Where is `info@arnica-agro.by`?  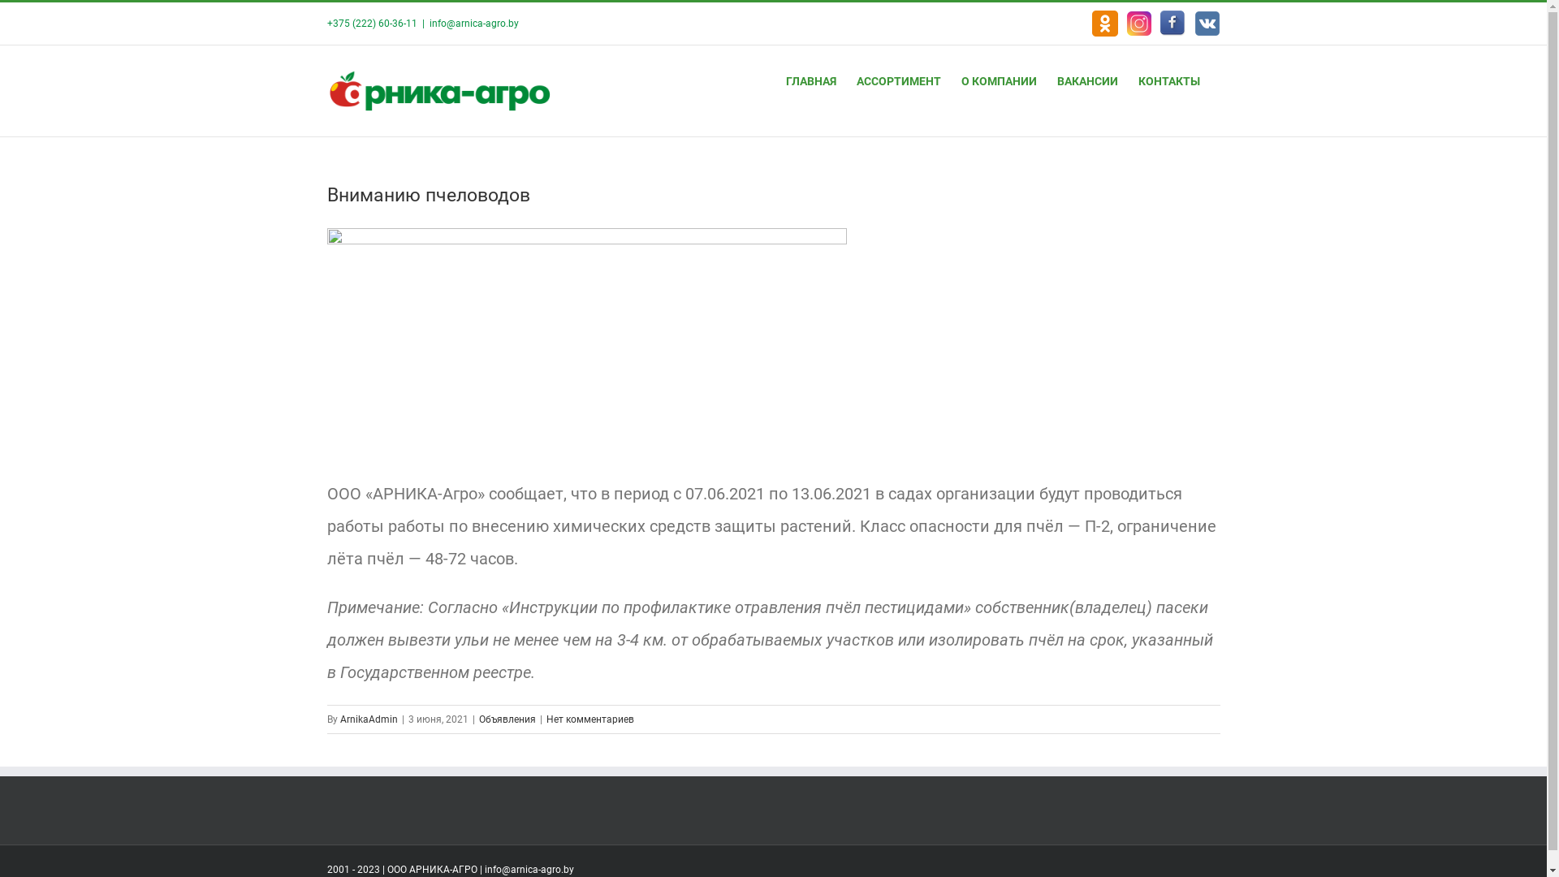
info@arnica-agro.by is located at coordinates (473, 24).